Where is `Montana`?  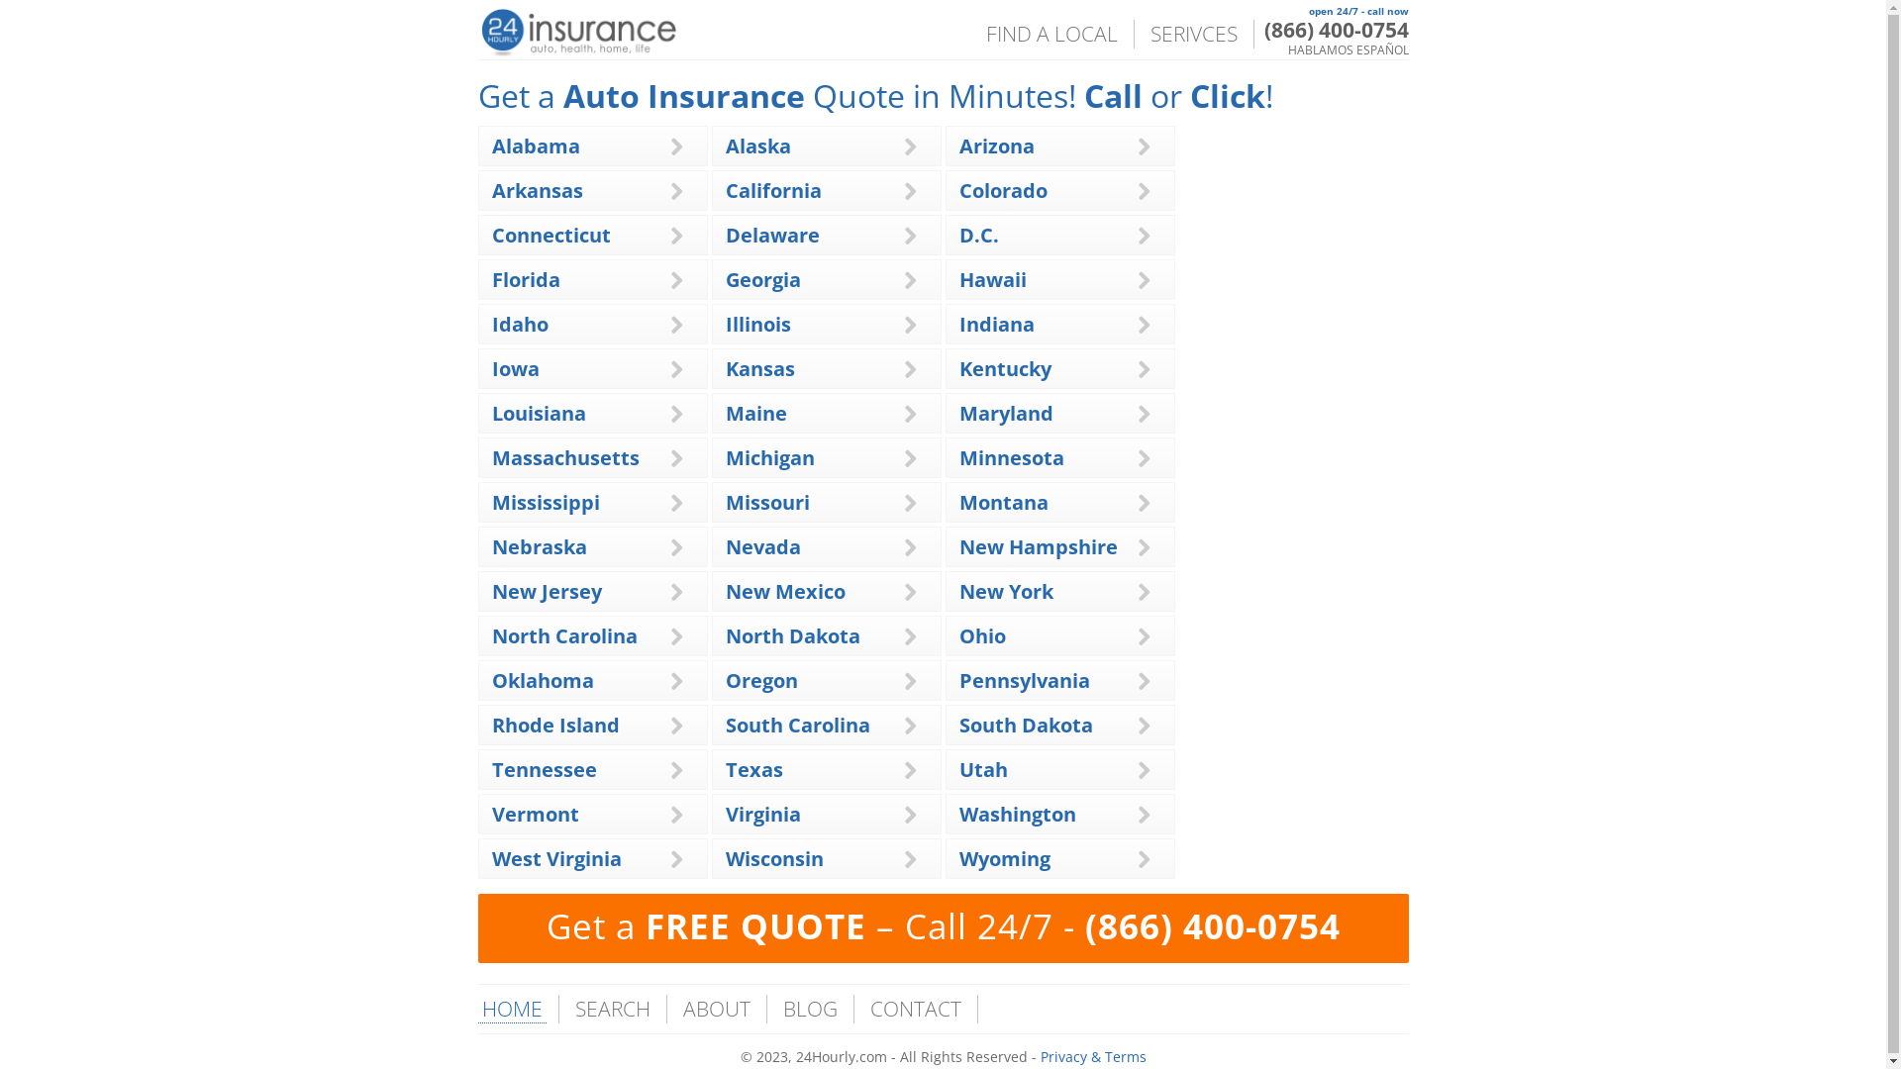
Montana is located at coordinates (1003, 503).